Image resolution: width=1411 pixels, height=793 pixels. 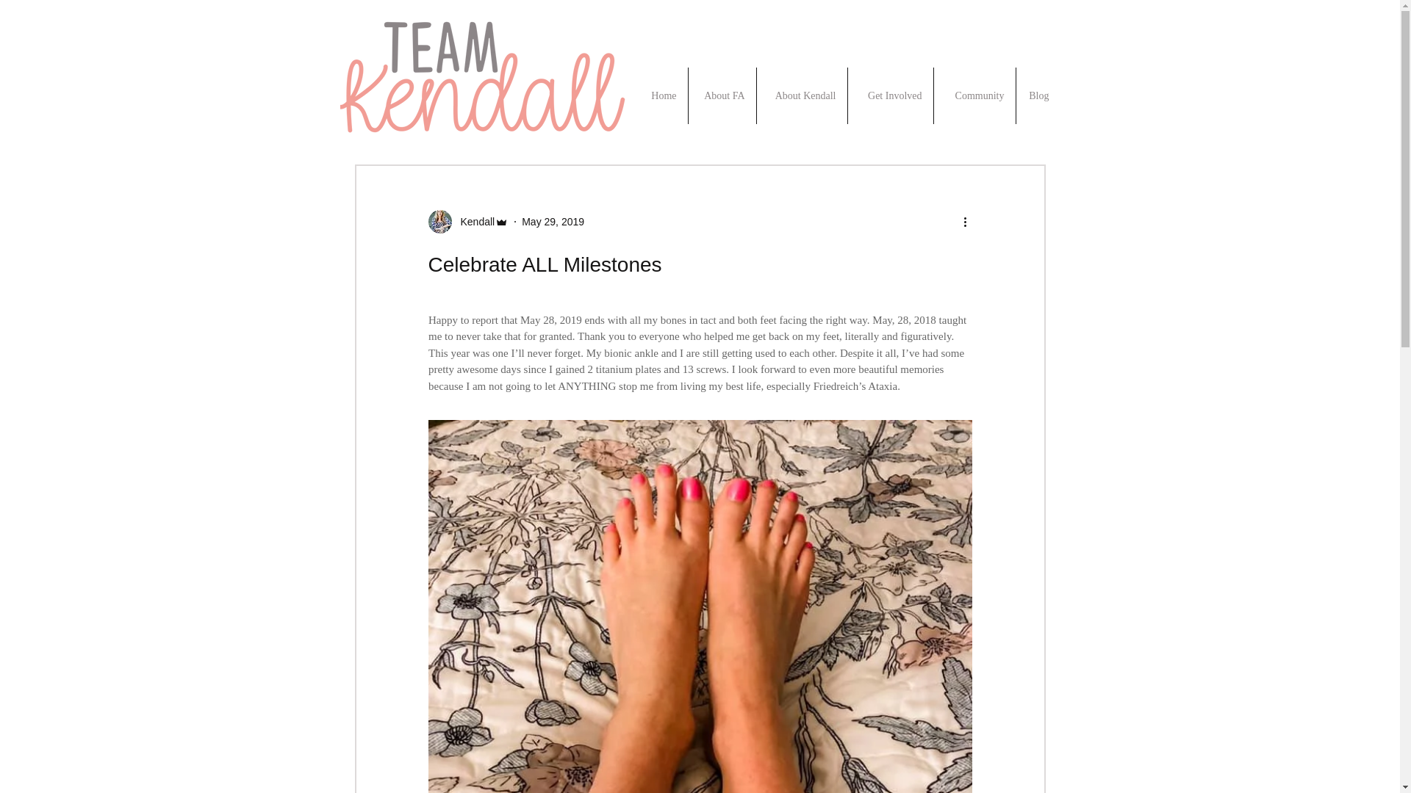 I want to click on May, 28, 2018, so click(x=904, y=319).